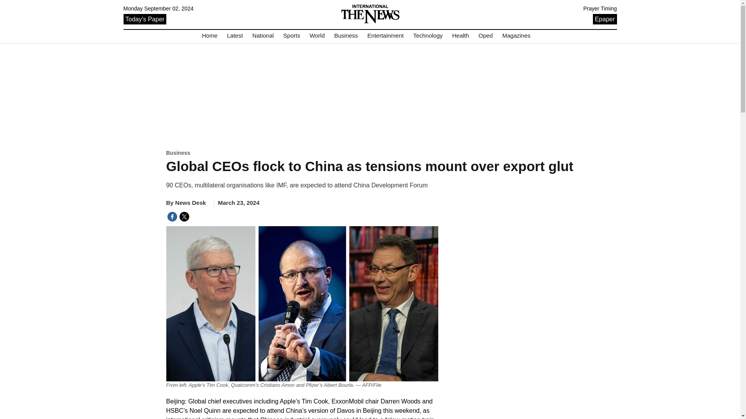  What do you see at coordinates (460, 36) in the screenshot?
I see `Health` at bounding box center [460, 36].